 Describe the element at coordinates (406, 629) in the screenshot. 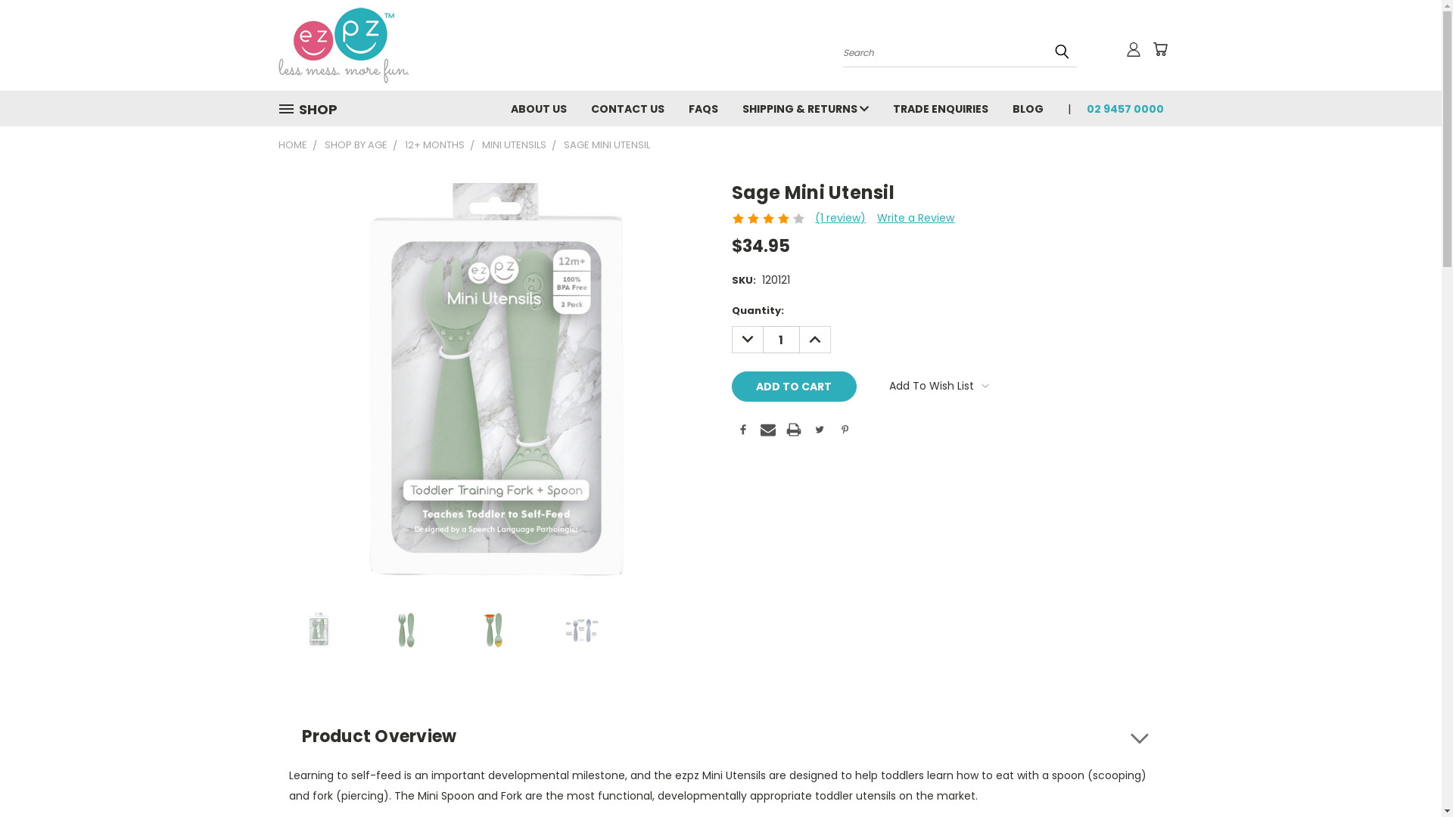

I see `Sage Mini Utensil` at that location.